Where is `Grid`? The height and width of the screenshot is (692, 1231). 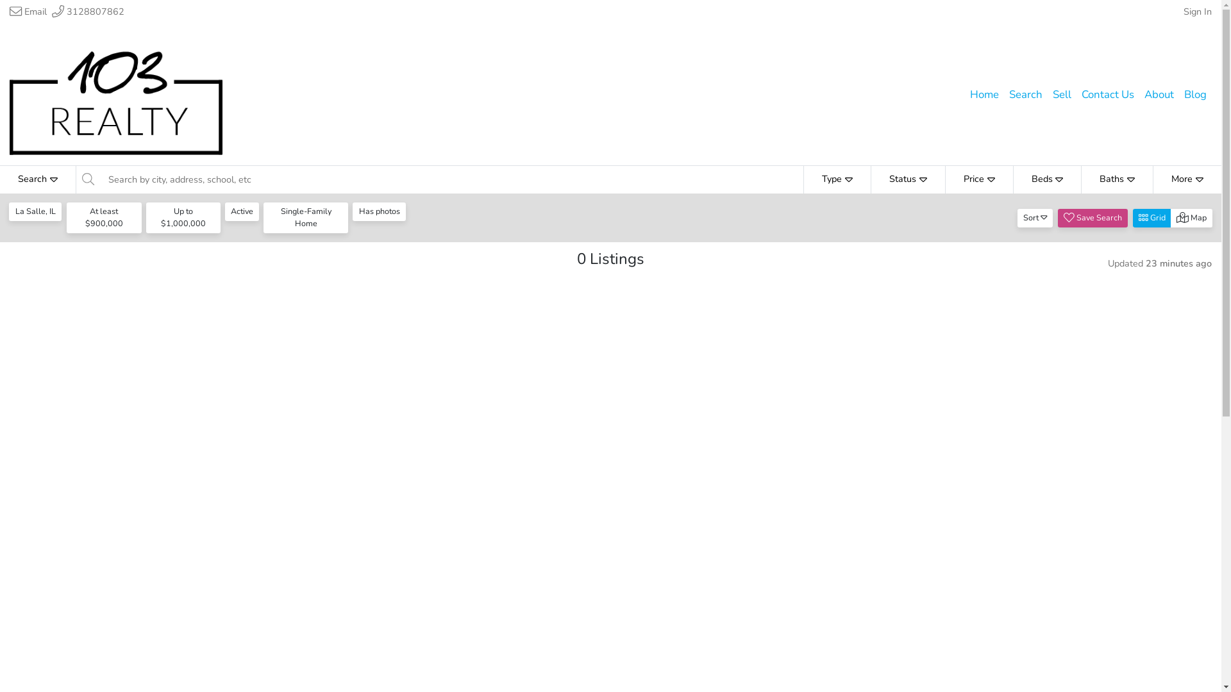 Grid is located at coordinates (1152, 218).